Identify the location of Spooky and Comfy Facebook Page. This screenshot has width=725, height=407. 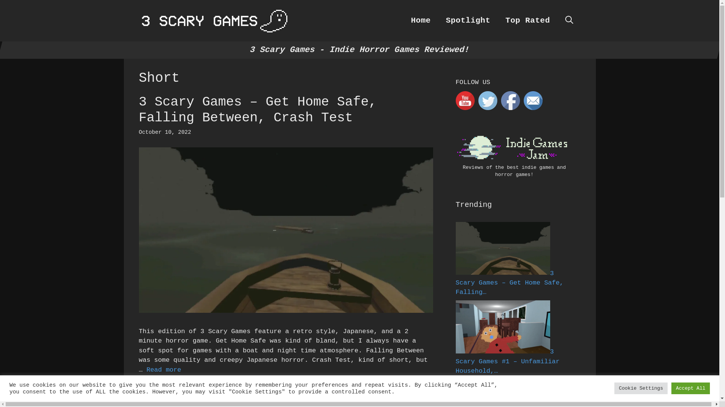
(510, 101).